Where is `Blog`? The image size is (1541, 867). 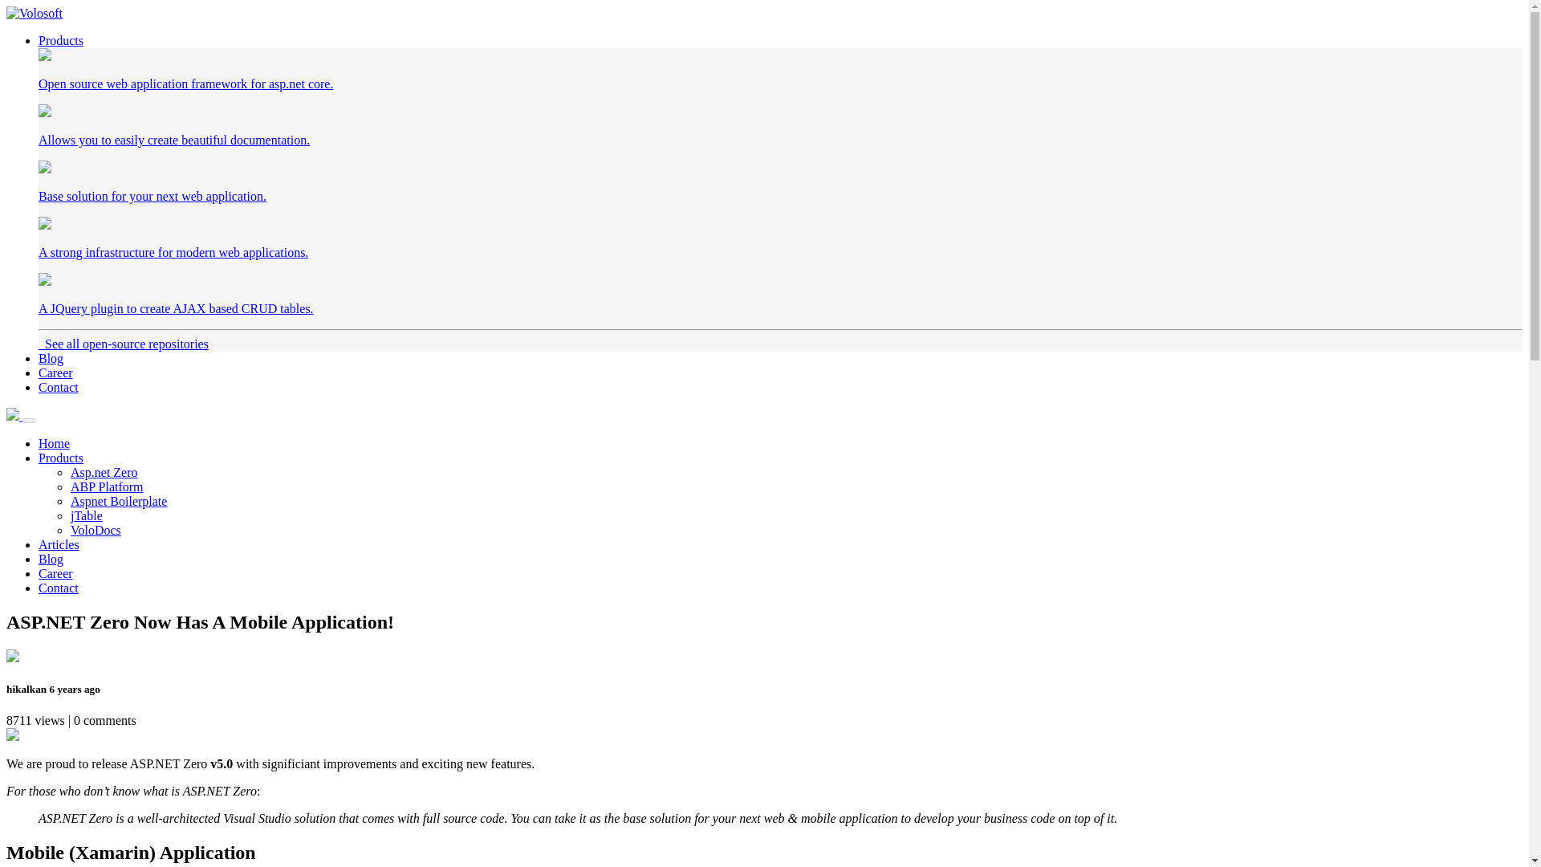 Blog is located at coordinates (51, 559).